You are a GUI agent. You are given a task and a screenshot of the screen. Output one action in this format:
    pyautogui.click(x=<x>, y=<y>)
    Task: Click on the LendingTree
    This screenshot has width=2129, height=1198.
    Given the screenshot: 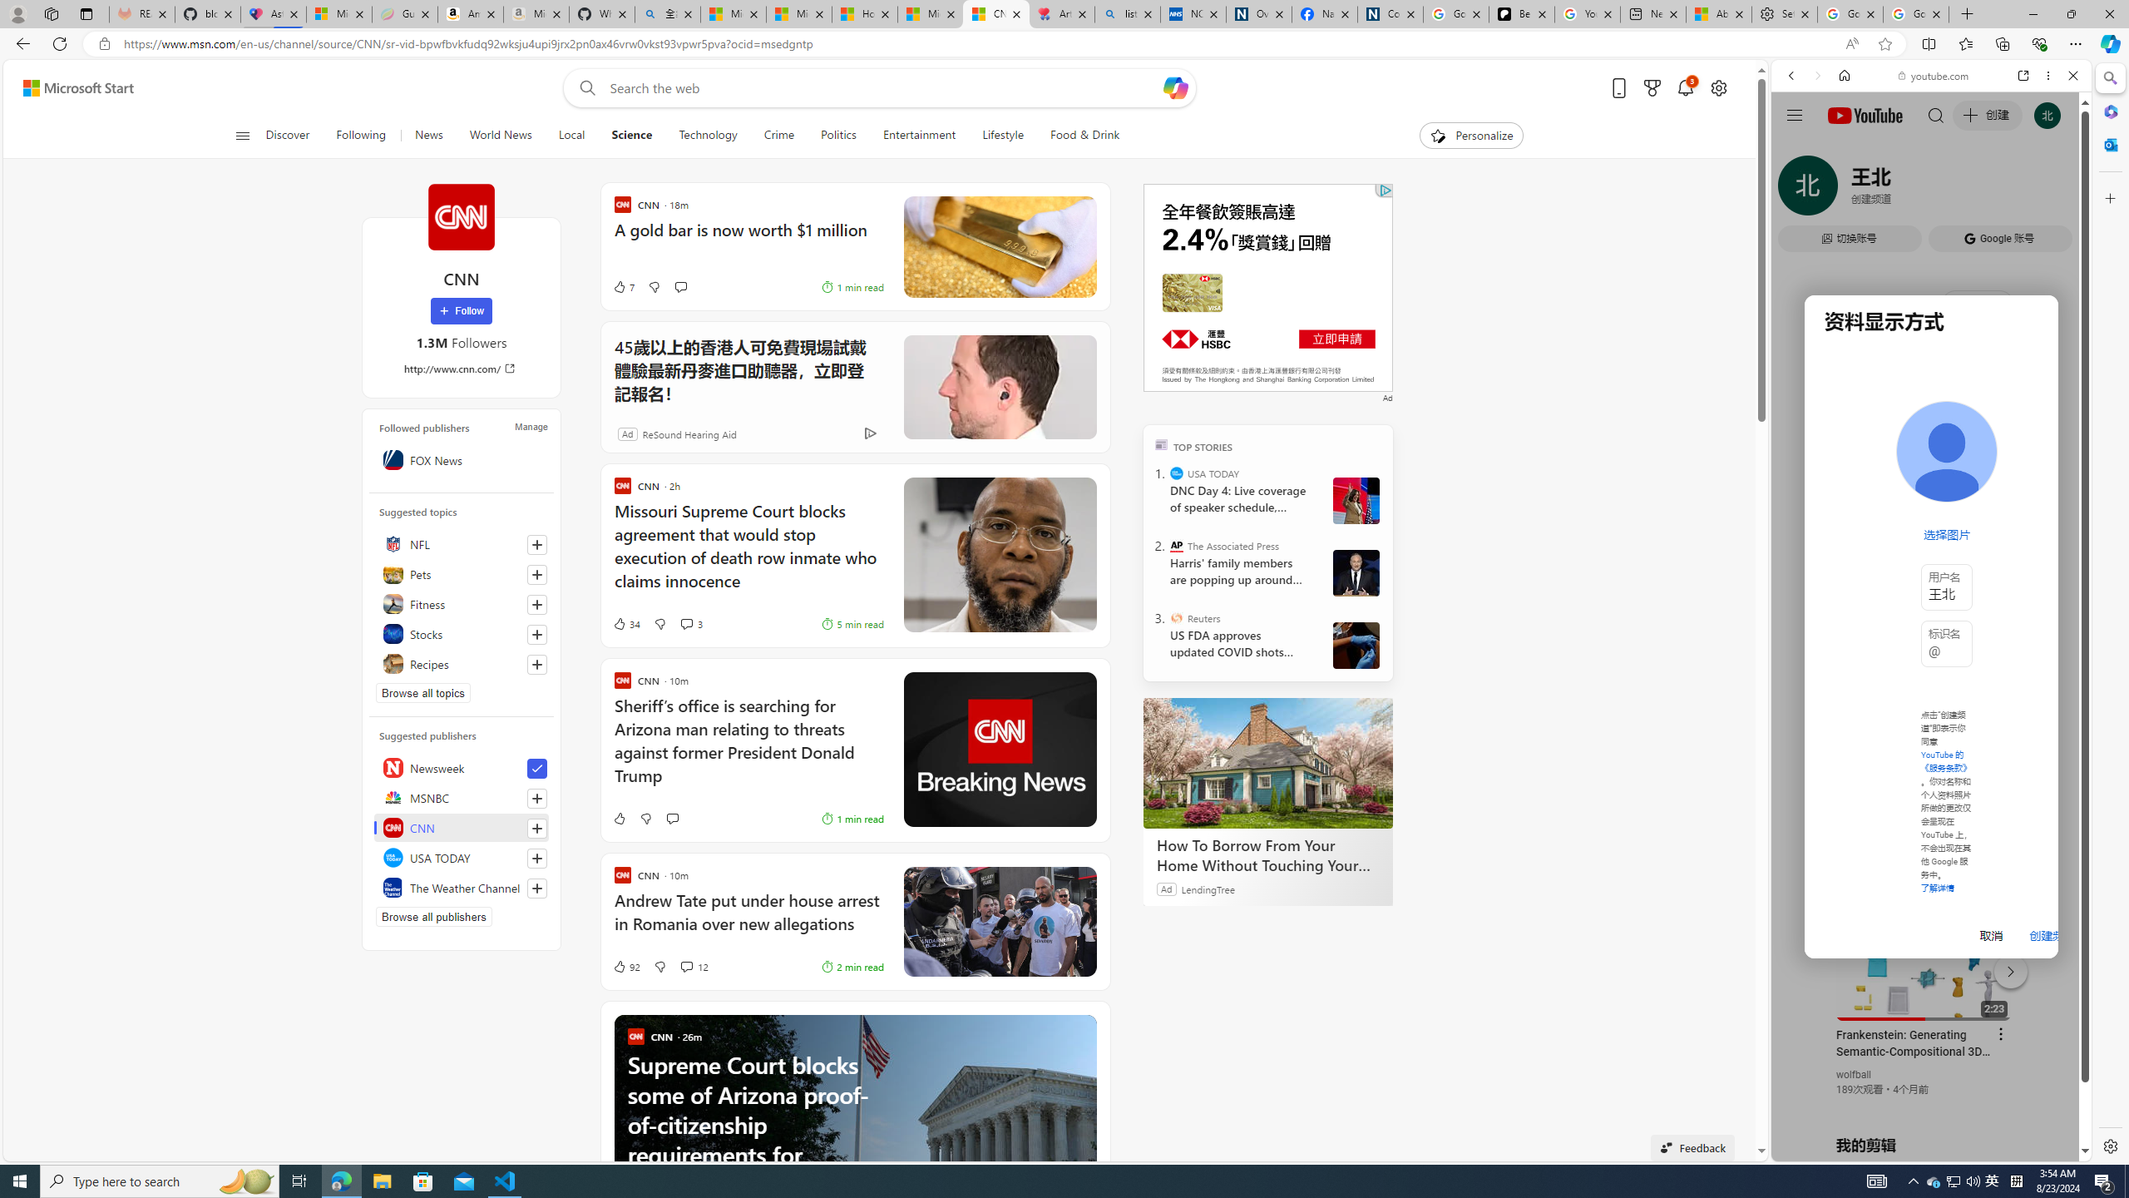 What is the action you would take?
    pyautogui.click(x=1208, y=889)
    